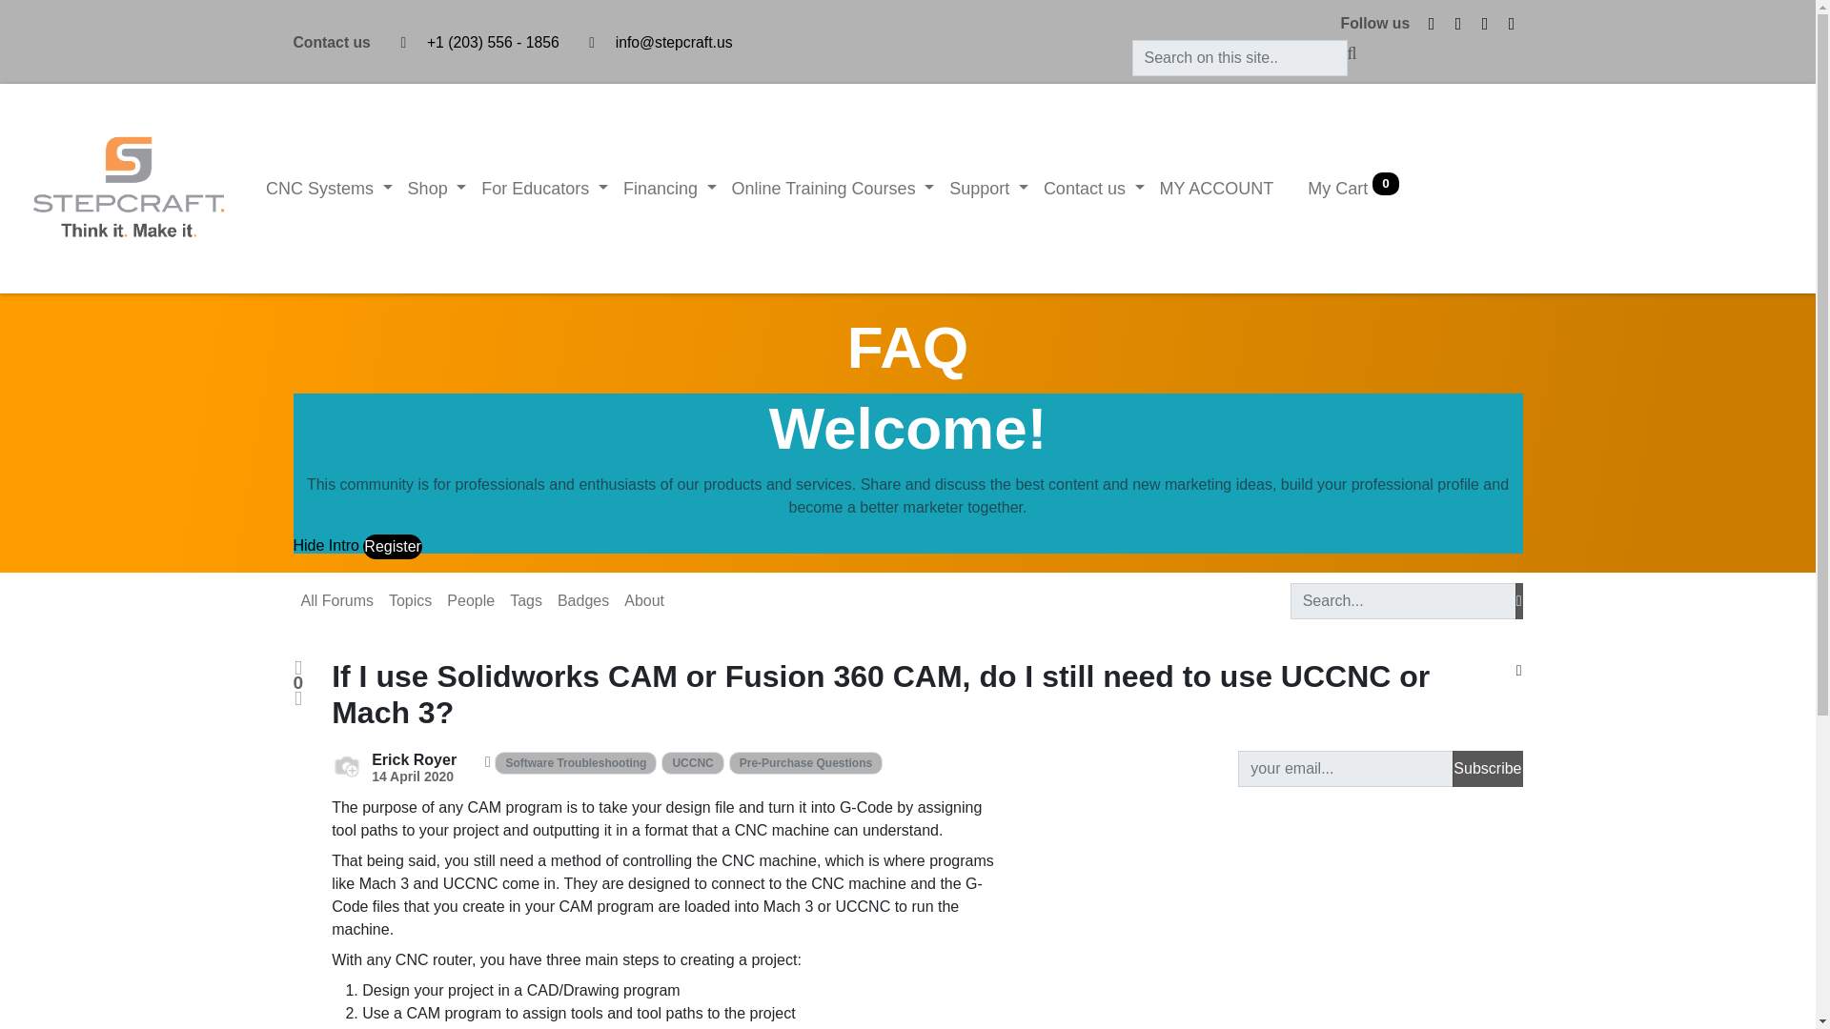 The width and height of the screenshot is (1830, 1029). Describe the element at coordinates (128, 189) in the screenshot. I see `Stepcraft, Inc.` at that location.